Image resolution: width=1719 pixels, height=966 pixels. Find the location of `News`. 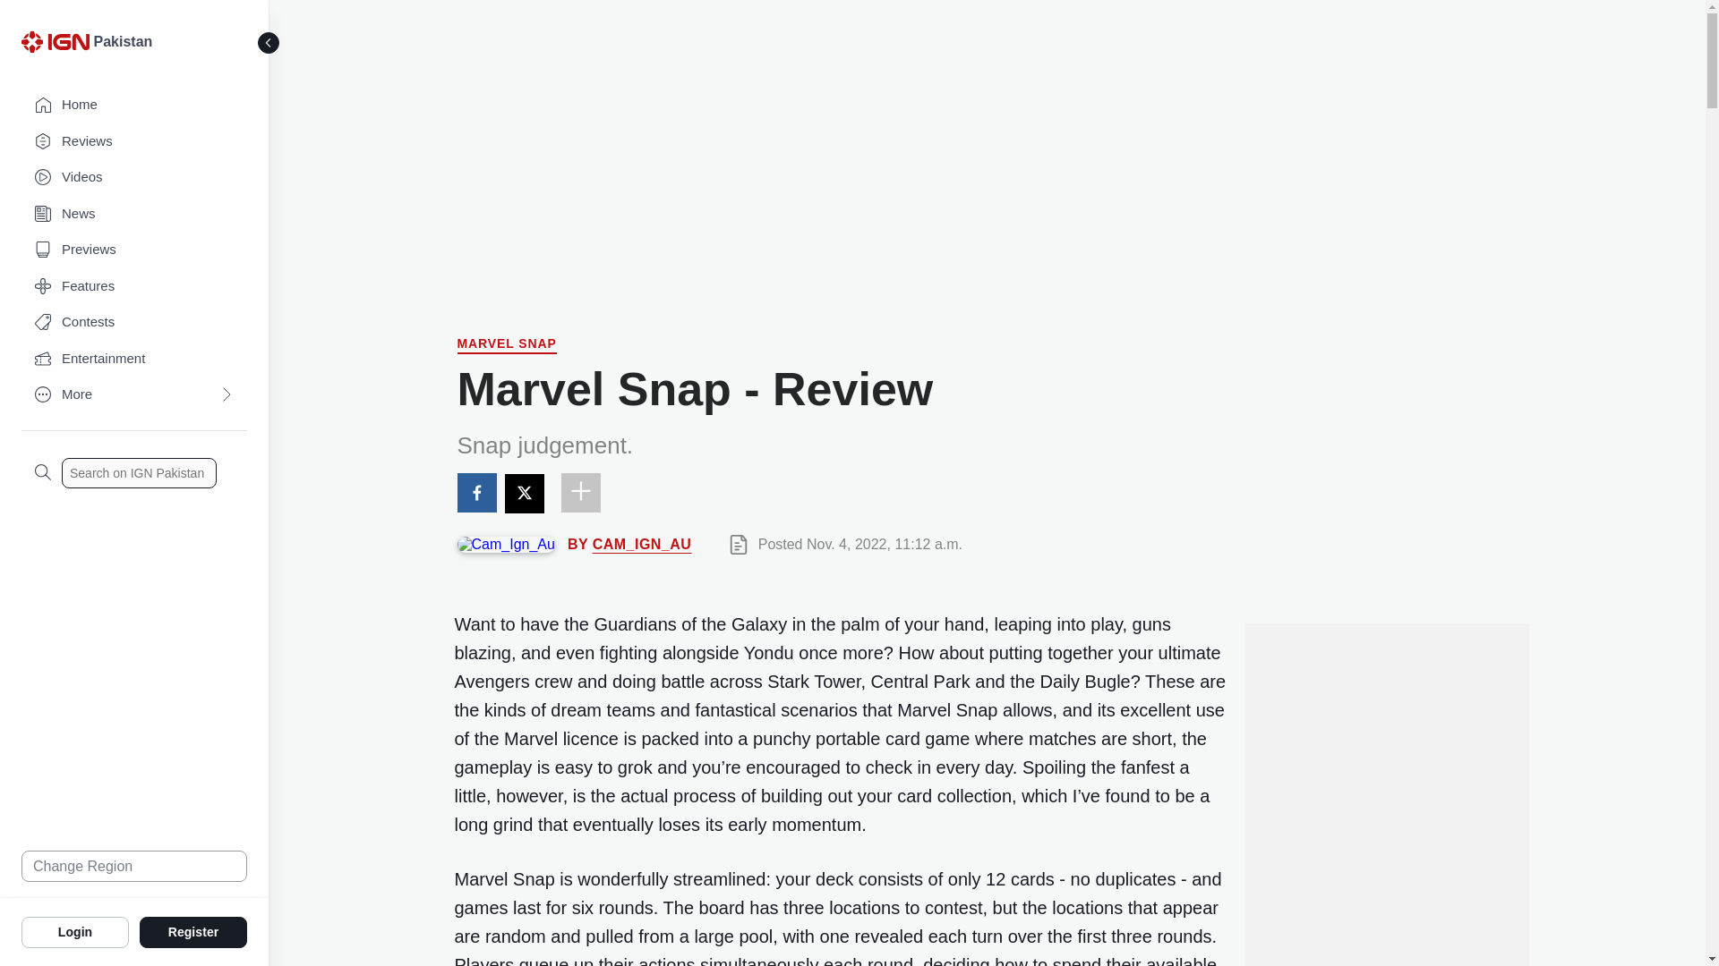

News is located at coordinates (134, 215).